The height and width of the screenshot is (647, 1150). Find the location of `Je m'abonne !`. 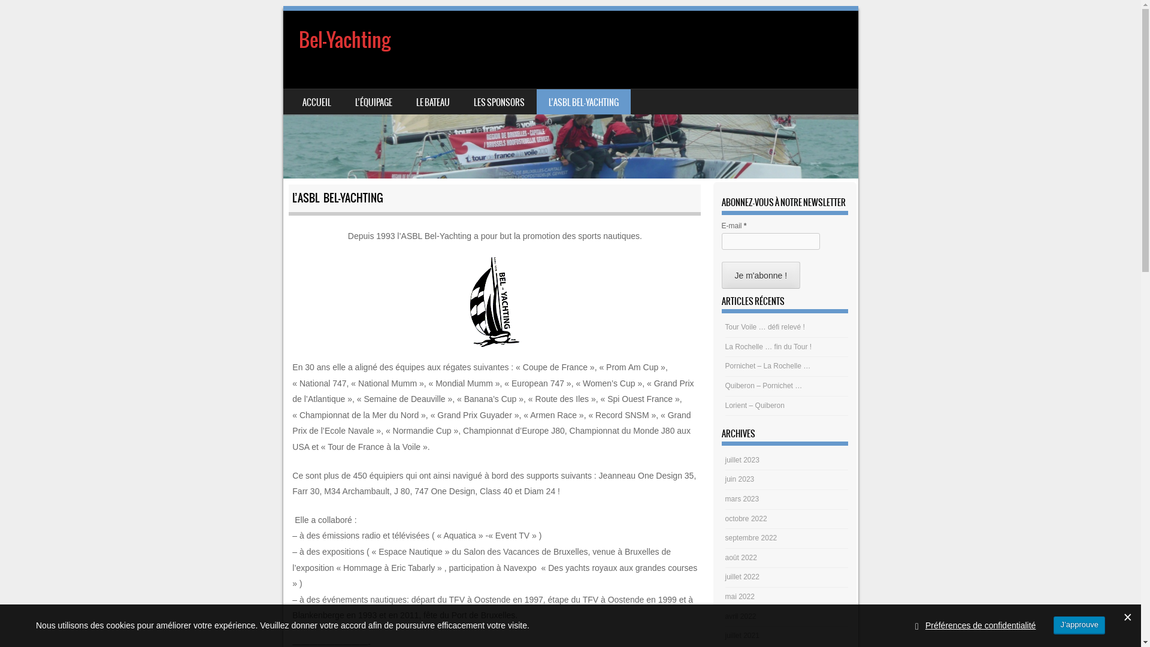

Je m'abonne ! is located at coordinates (761, 276).